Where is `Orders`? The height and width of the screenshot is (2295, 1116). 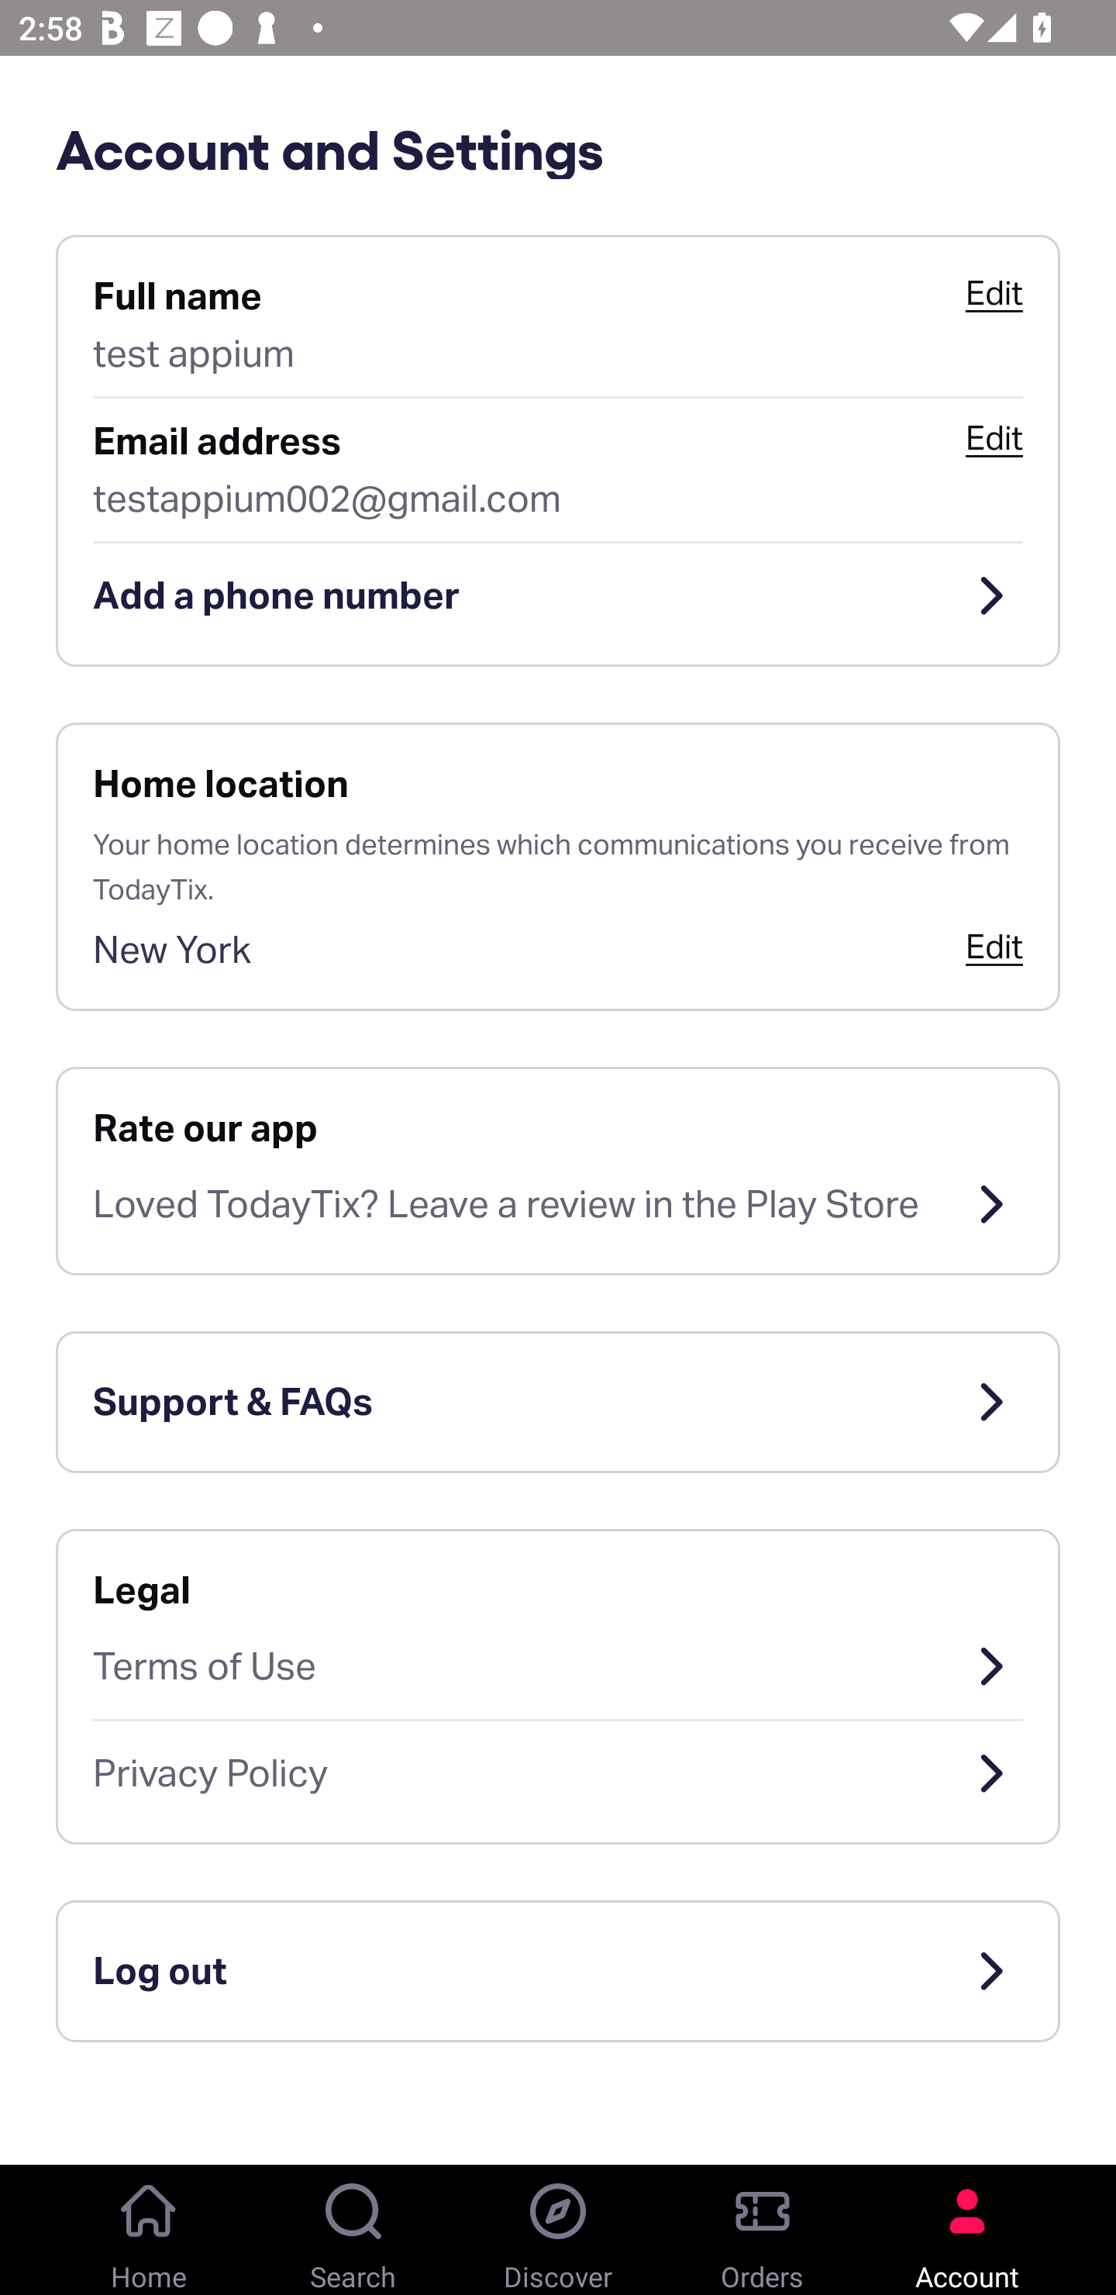
Orders is located at coordinates (763, 2230).